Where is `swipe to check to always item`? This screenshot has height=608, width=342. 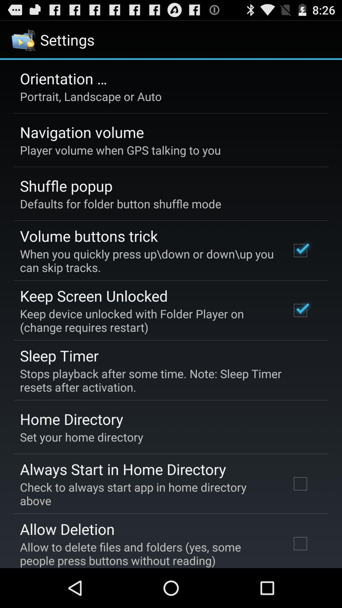
swipe to check to always item is located at coordinates (147, 494).